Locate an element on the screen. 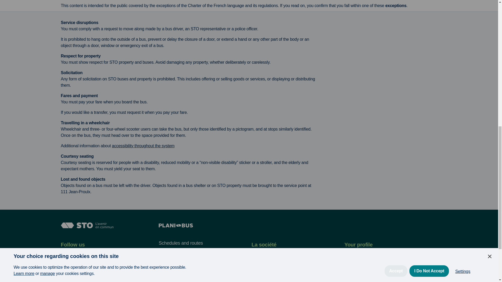 The image size is (502, 282). I Do Not Accept is located at coordinates (429, 2).